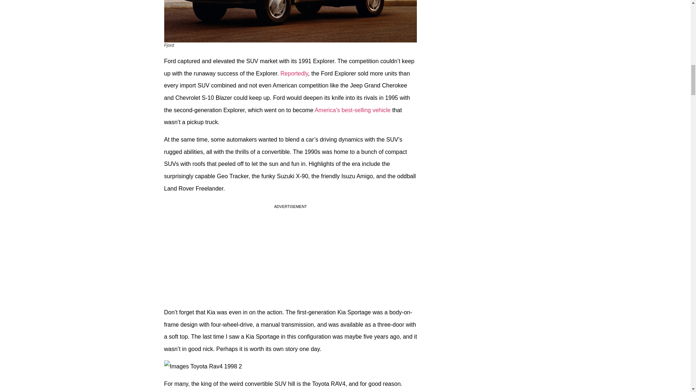 Image resolution: width=696 pixels, height=392 pixels. I want to click on Reportedly, so click(294, 73).